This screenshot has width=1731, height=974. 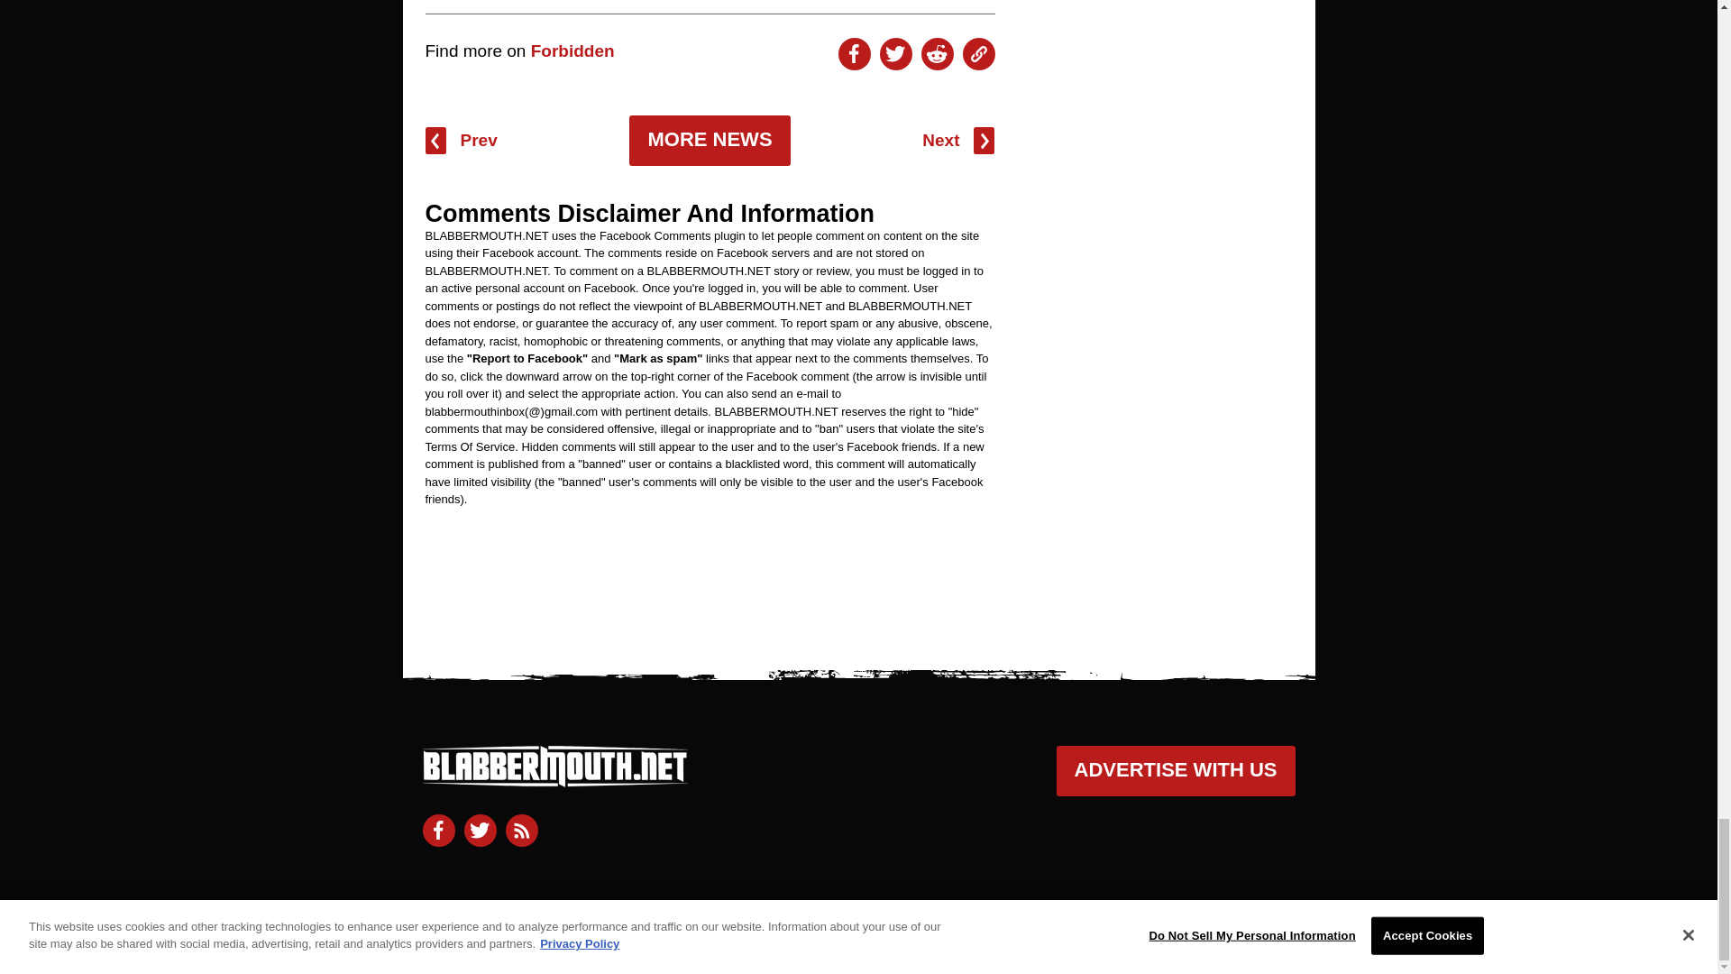 I want to click on MORE NEWS, so click(x=709, y=141).